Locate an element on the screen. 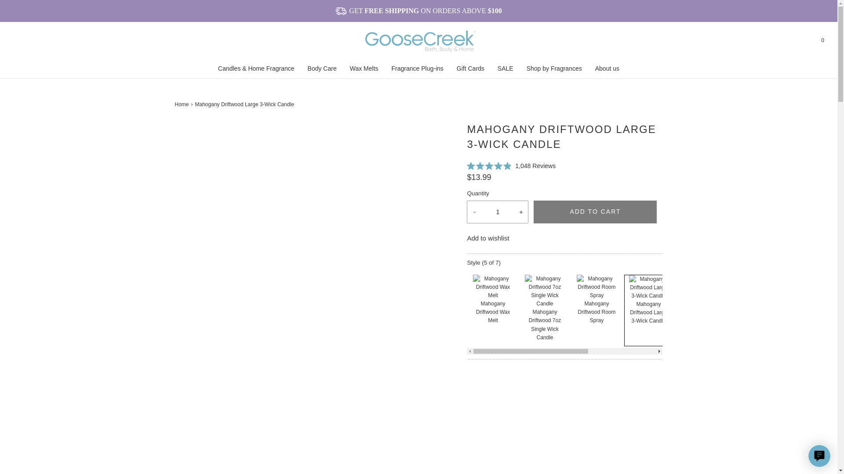  Mahogany Driftwood Wax Melt is located at coordinates (493, 312).